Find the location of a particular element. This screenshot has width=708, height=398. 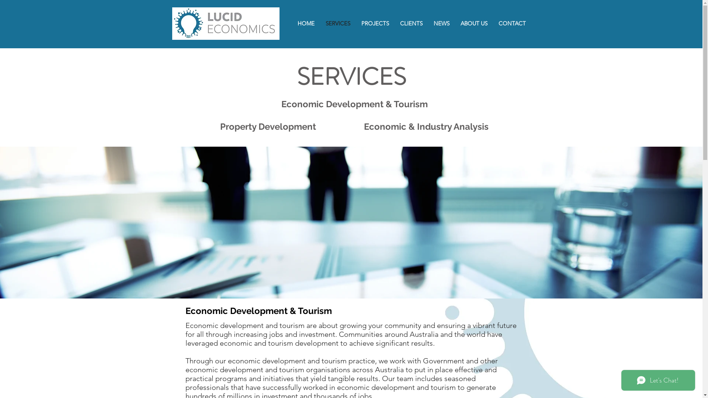

SERVICES is located at coordinates (338, 24).